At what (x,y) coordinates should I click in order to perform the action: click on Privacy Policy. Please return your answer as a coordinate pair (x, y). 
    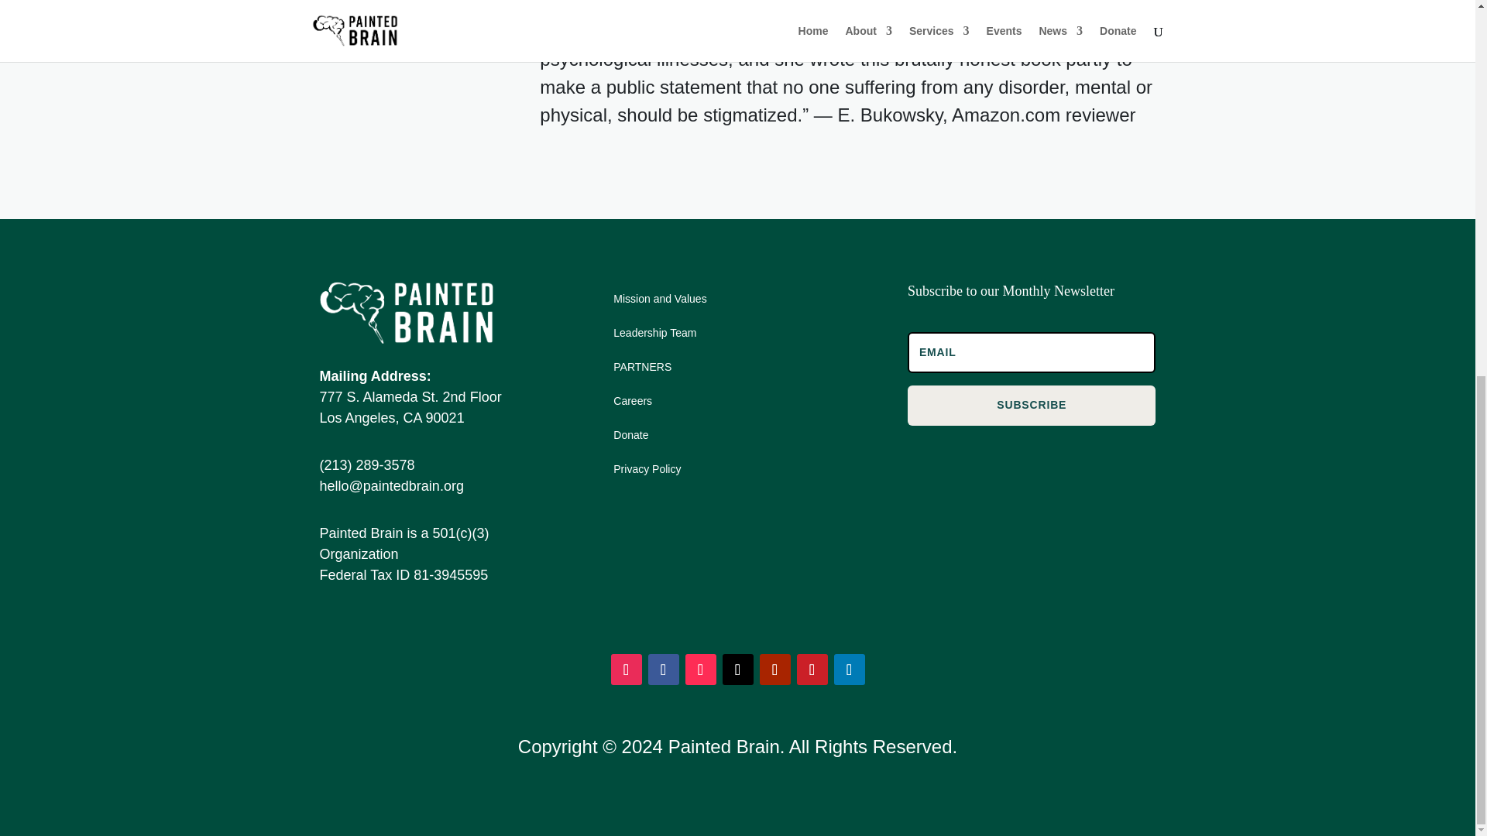
    Looking at the image, I should click on (647, 471).